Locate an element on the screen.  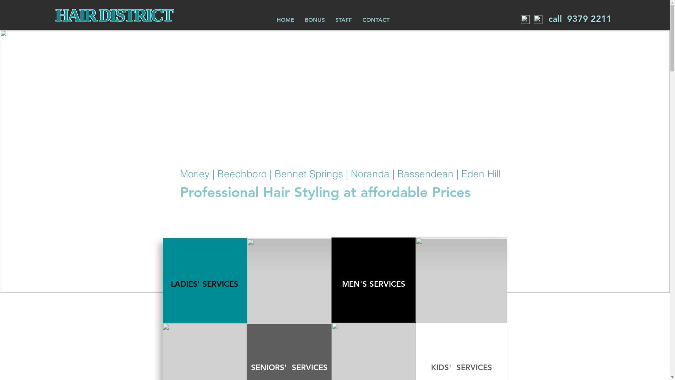
Edited Image 2016-02-02 12-28-56 is located at coordinates (289, 281).